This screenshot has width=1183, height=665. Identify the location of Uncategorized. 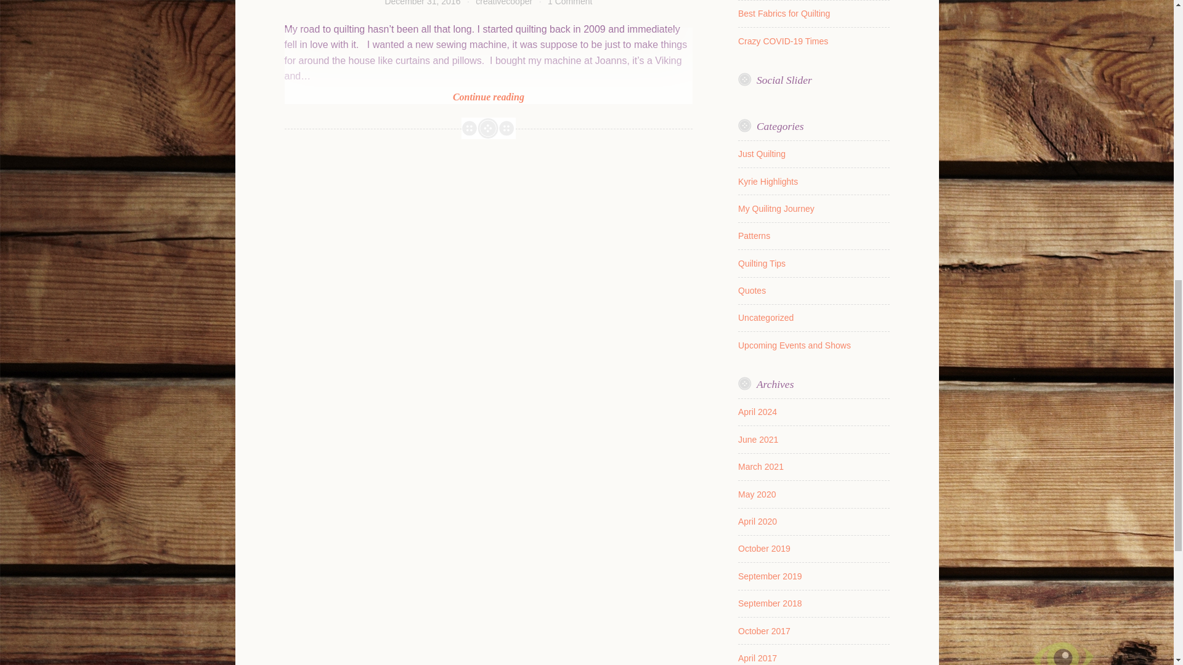
(783, 41).